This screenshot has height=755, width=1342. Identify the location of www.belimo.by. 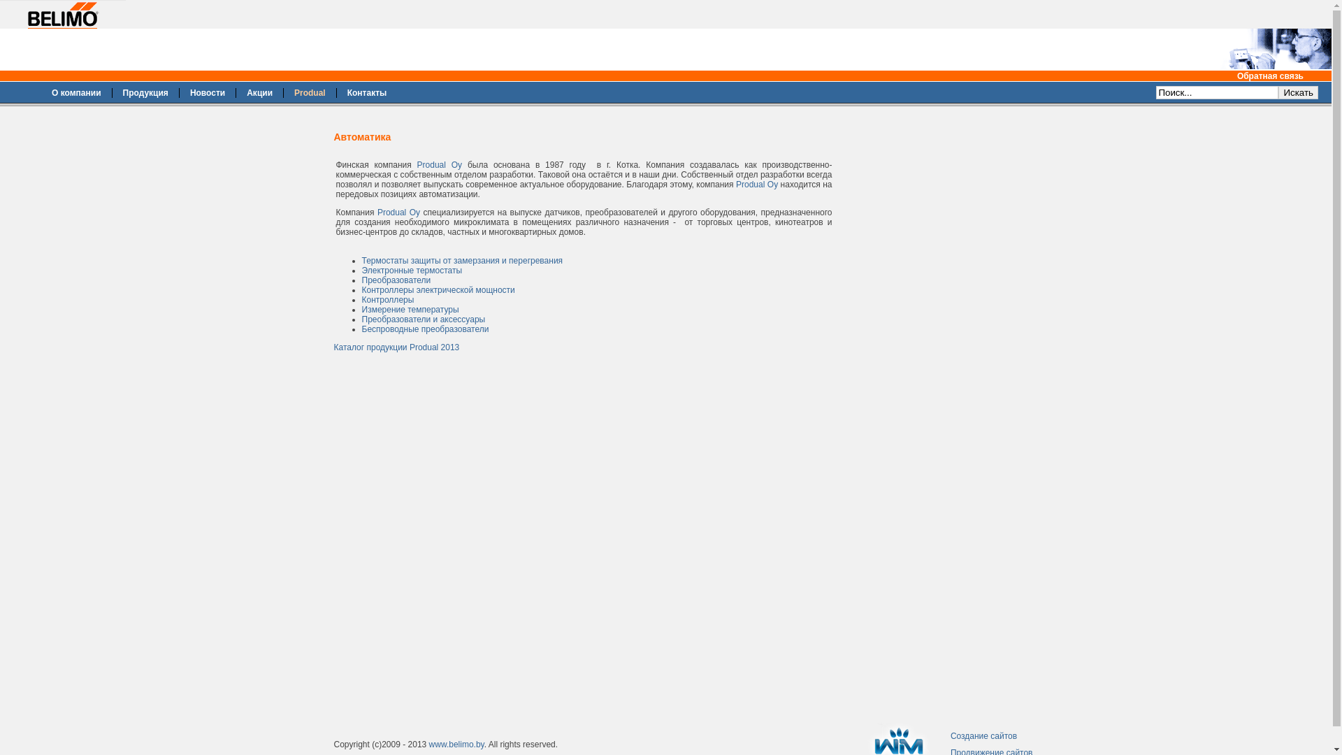
(457, 745).